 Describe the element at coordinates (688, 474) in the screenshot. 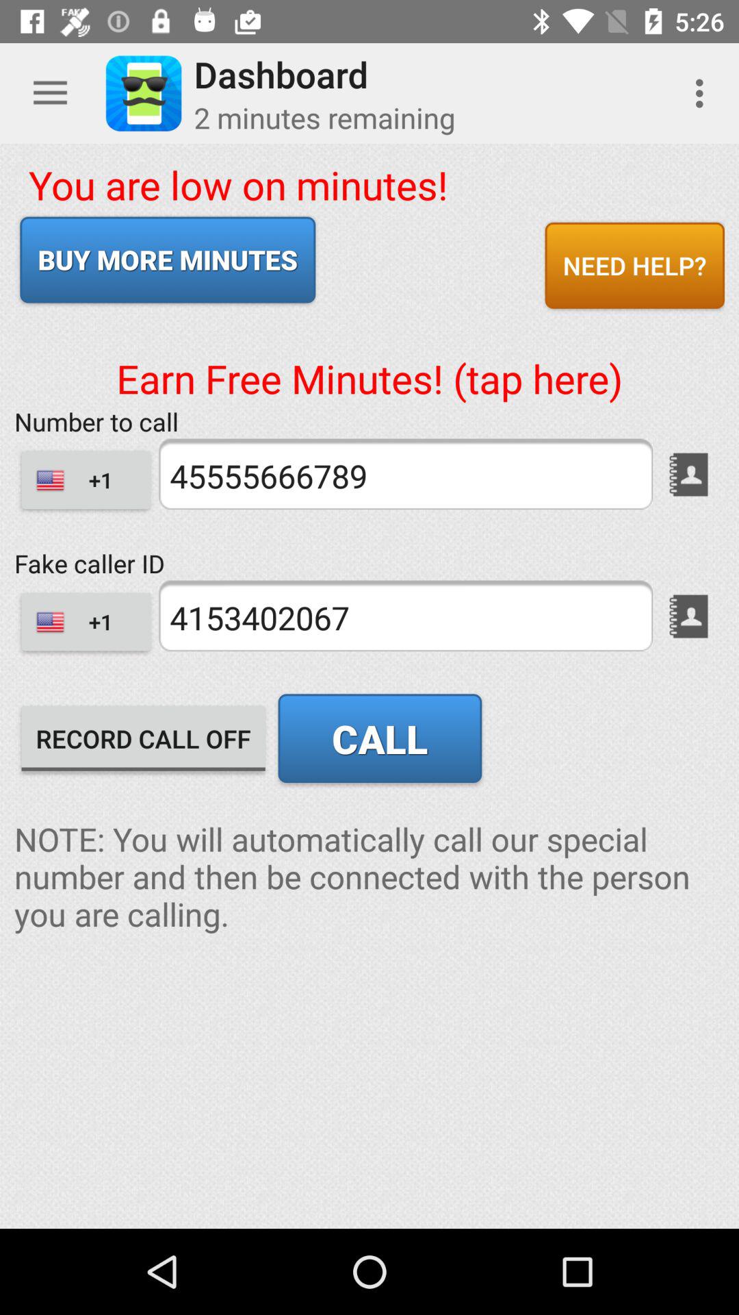

I see `add to contacts` at that location.